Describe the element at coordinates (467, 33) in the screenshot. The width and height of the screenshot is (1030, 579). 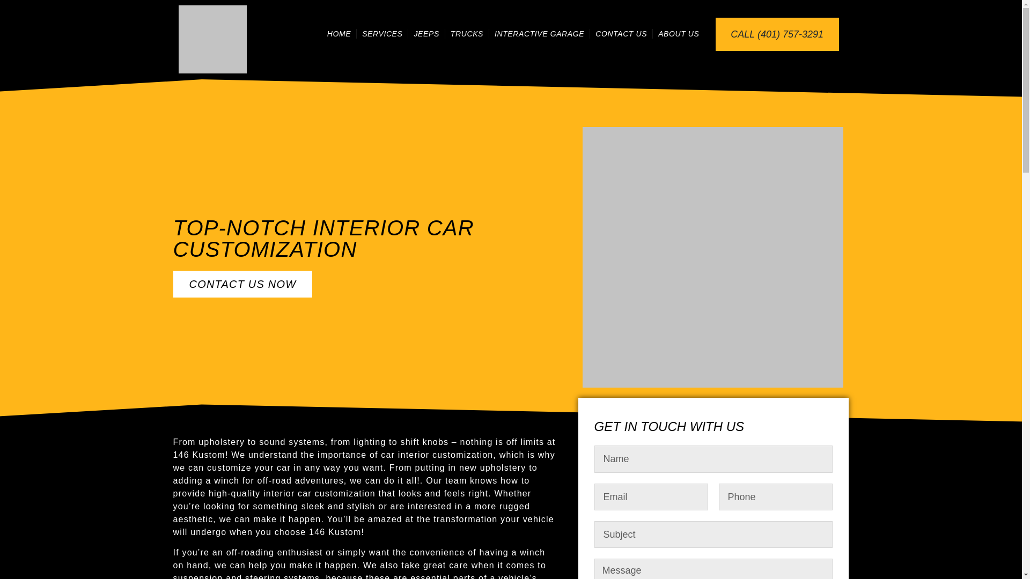
I see `TRUCKS` at that location.